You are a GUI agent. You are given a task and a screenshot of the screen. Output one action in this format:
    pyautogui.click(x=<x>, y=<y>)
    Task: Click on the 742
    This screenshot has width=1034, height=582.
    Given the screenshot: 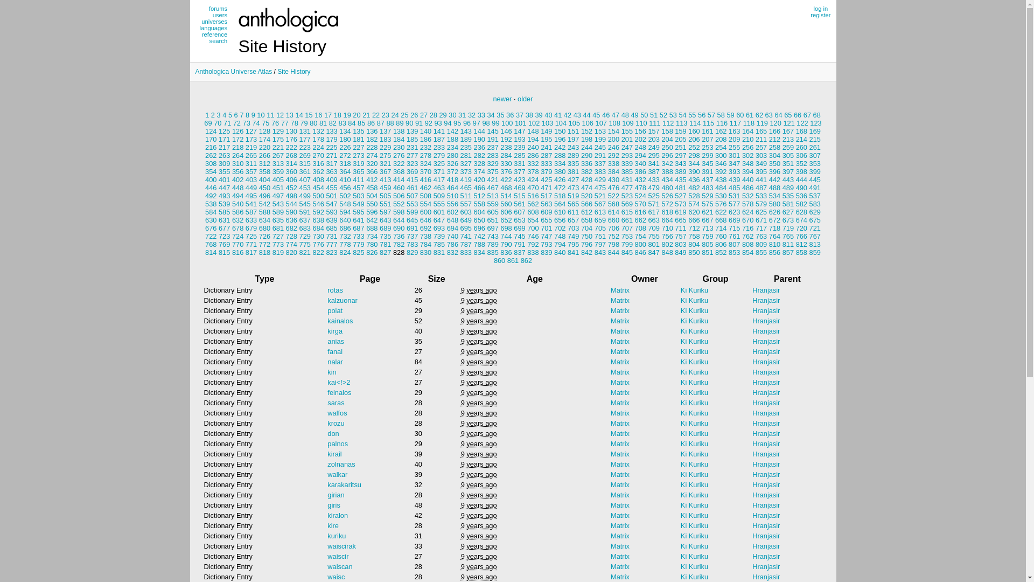 What is the action you would take?
    pyautogui.click(x=479, y=236)
    